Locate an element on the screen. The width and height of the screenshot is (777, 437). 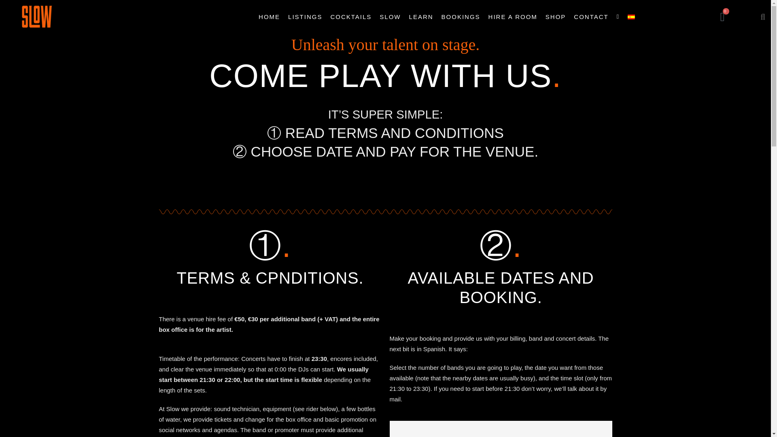
LEARN is located at coordinates (421, 16).